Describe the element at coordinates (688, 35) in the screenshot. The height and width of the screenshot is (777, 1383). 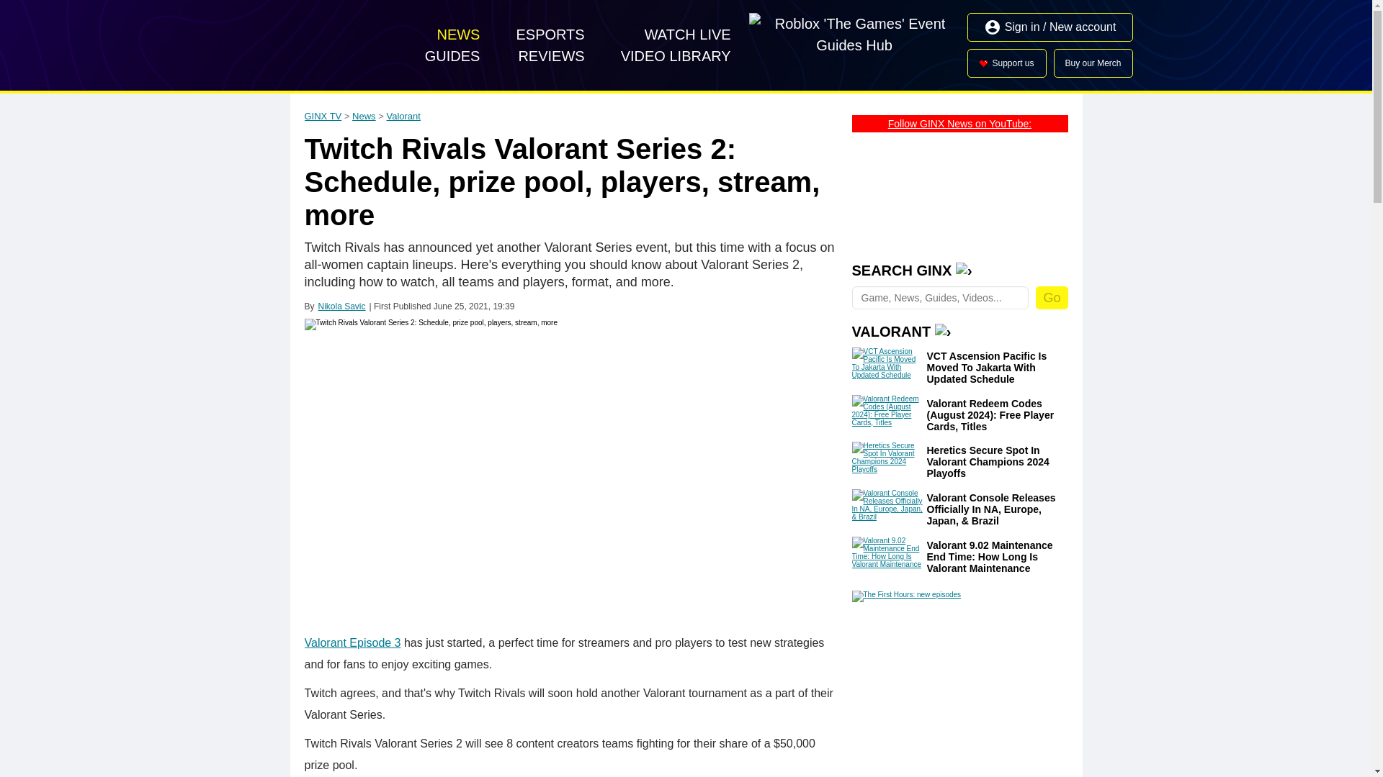
I see `Upcoming Games` at that location.